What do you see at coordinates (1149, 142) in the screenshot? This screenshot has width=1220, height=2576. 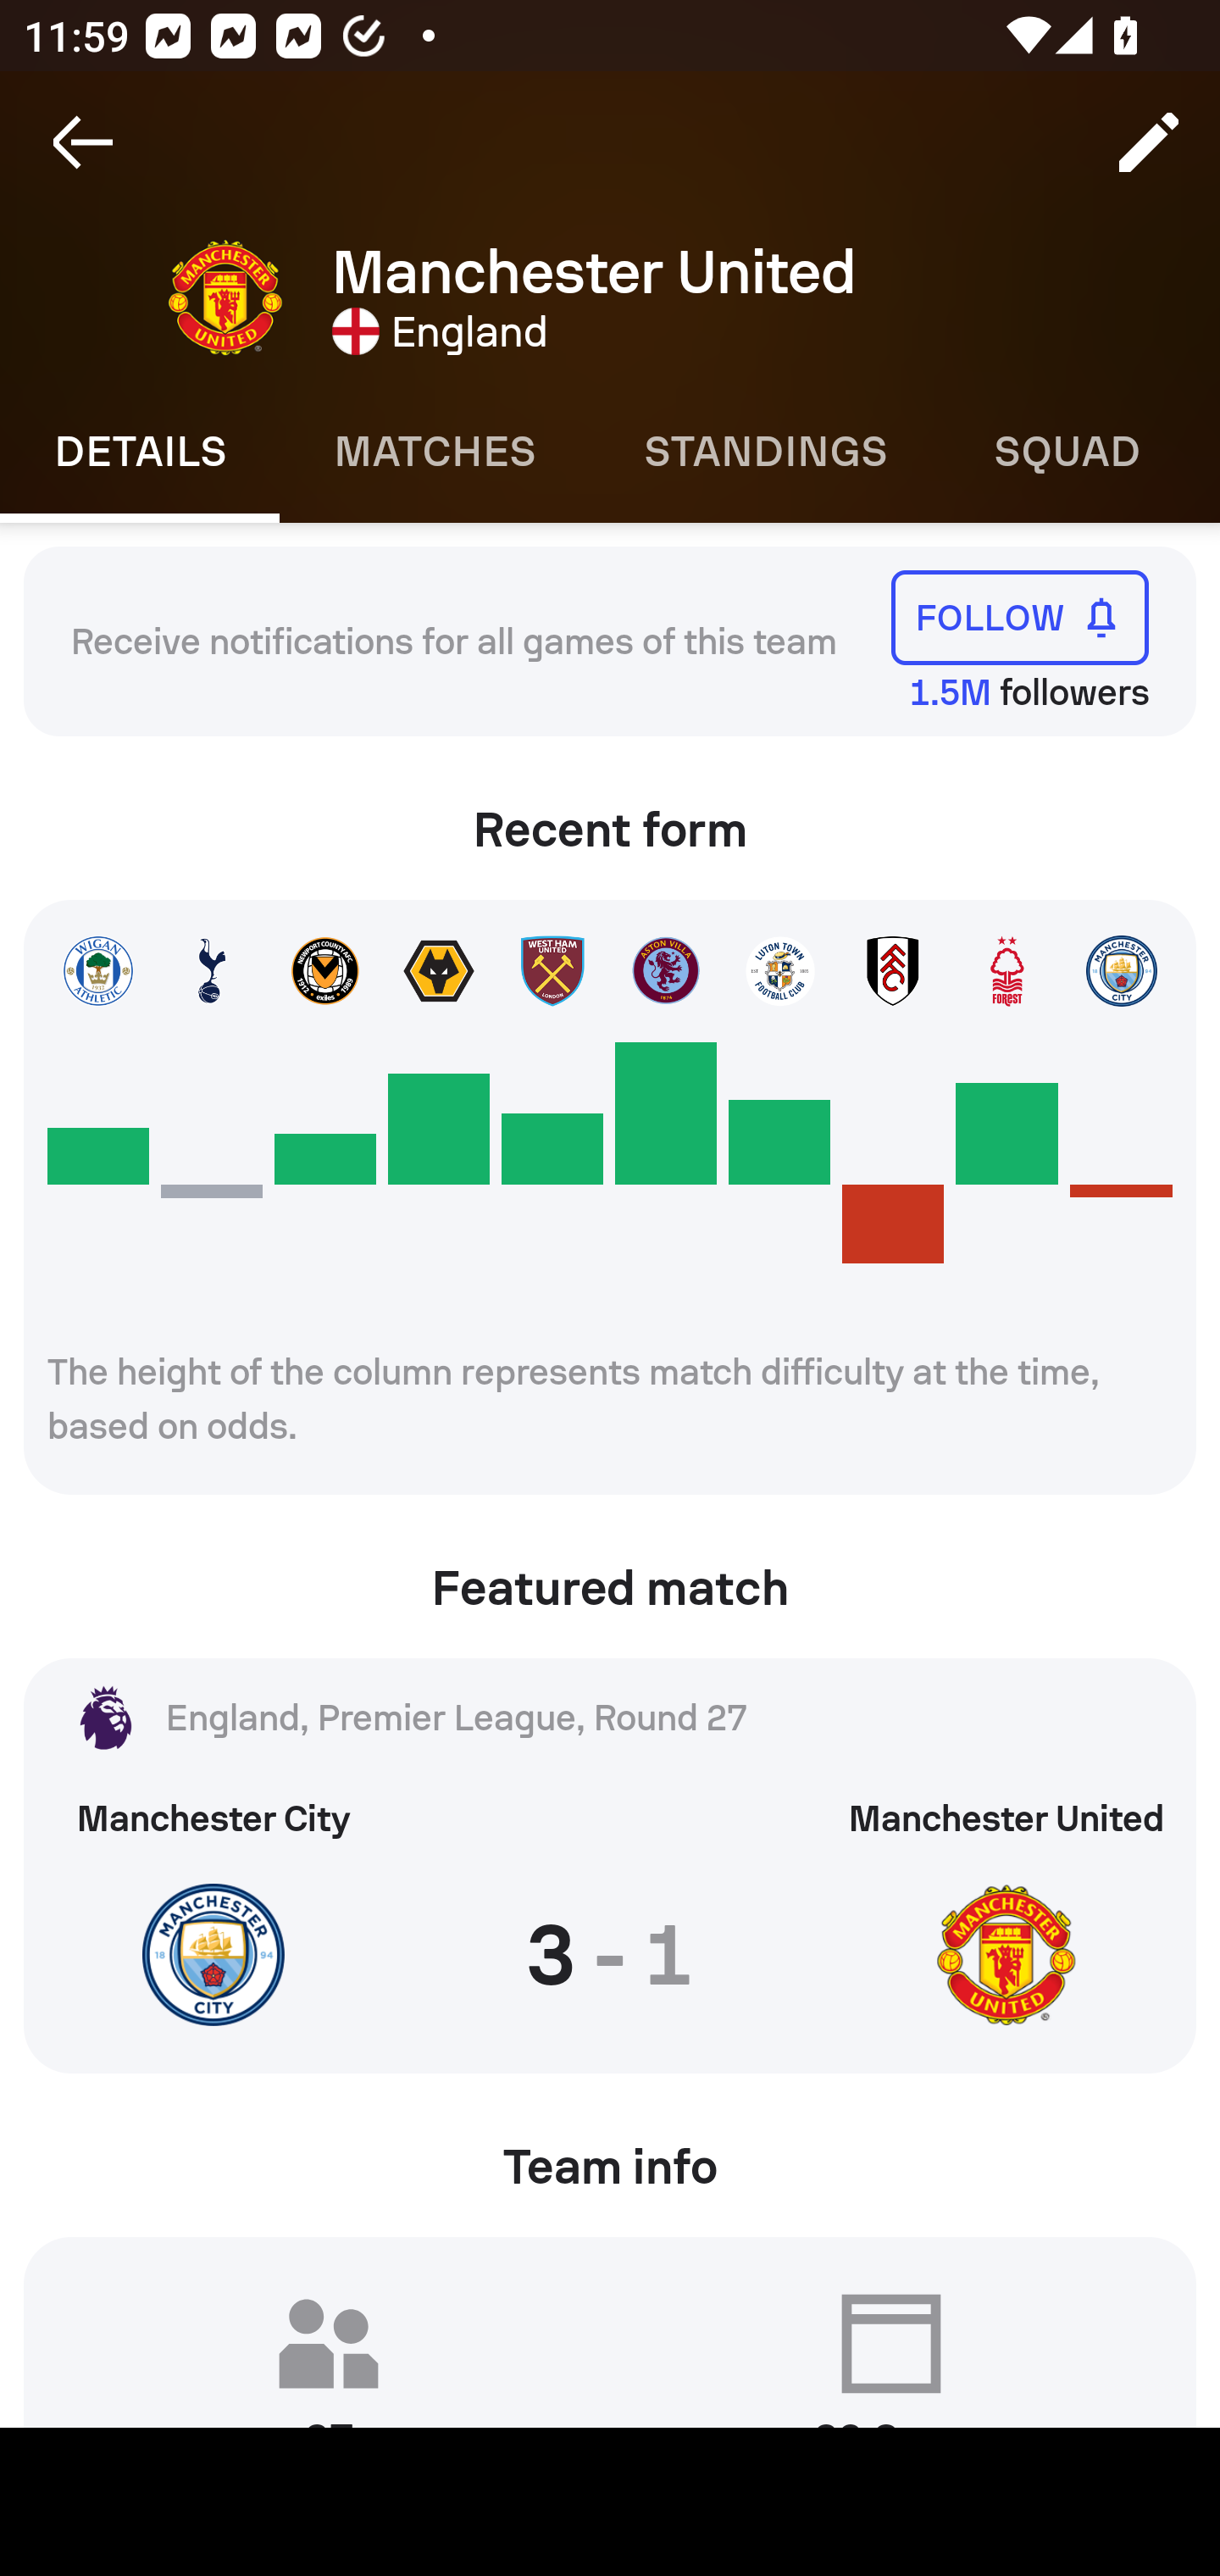 I see `Edit` at bounding box center [1149, 142].